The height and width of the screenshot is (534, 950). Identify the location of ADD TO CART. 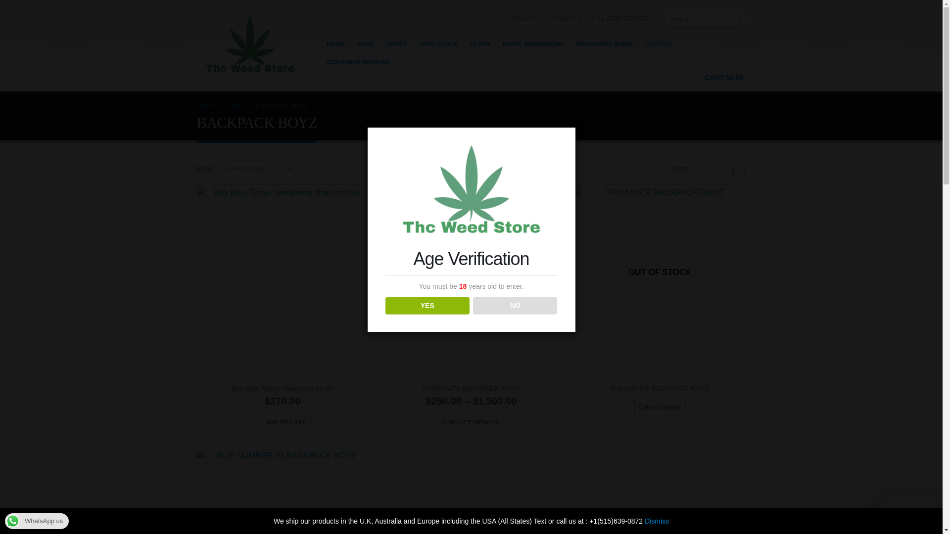
(282, 421).